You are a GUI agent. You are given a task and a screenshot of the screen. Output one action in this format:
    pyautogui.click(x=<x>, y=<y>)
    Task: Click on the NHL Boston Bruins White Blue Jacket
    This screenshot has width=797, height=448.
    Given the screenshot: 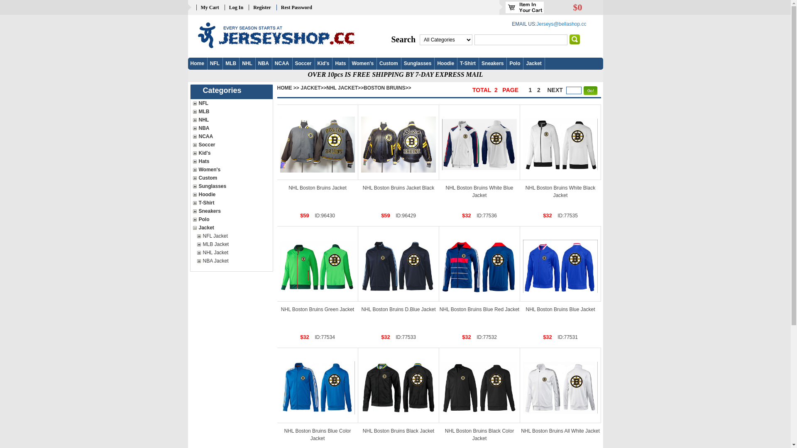 What is the action you would take?
    pyautogui.click(x=480, y=142)
    